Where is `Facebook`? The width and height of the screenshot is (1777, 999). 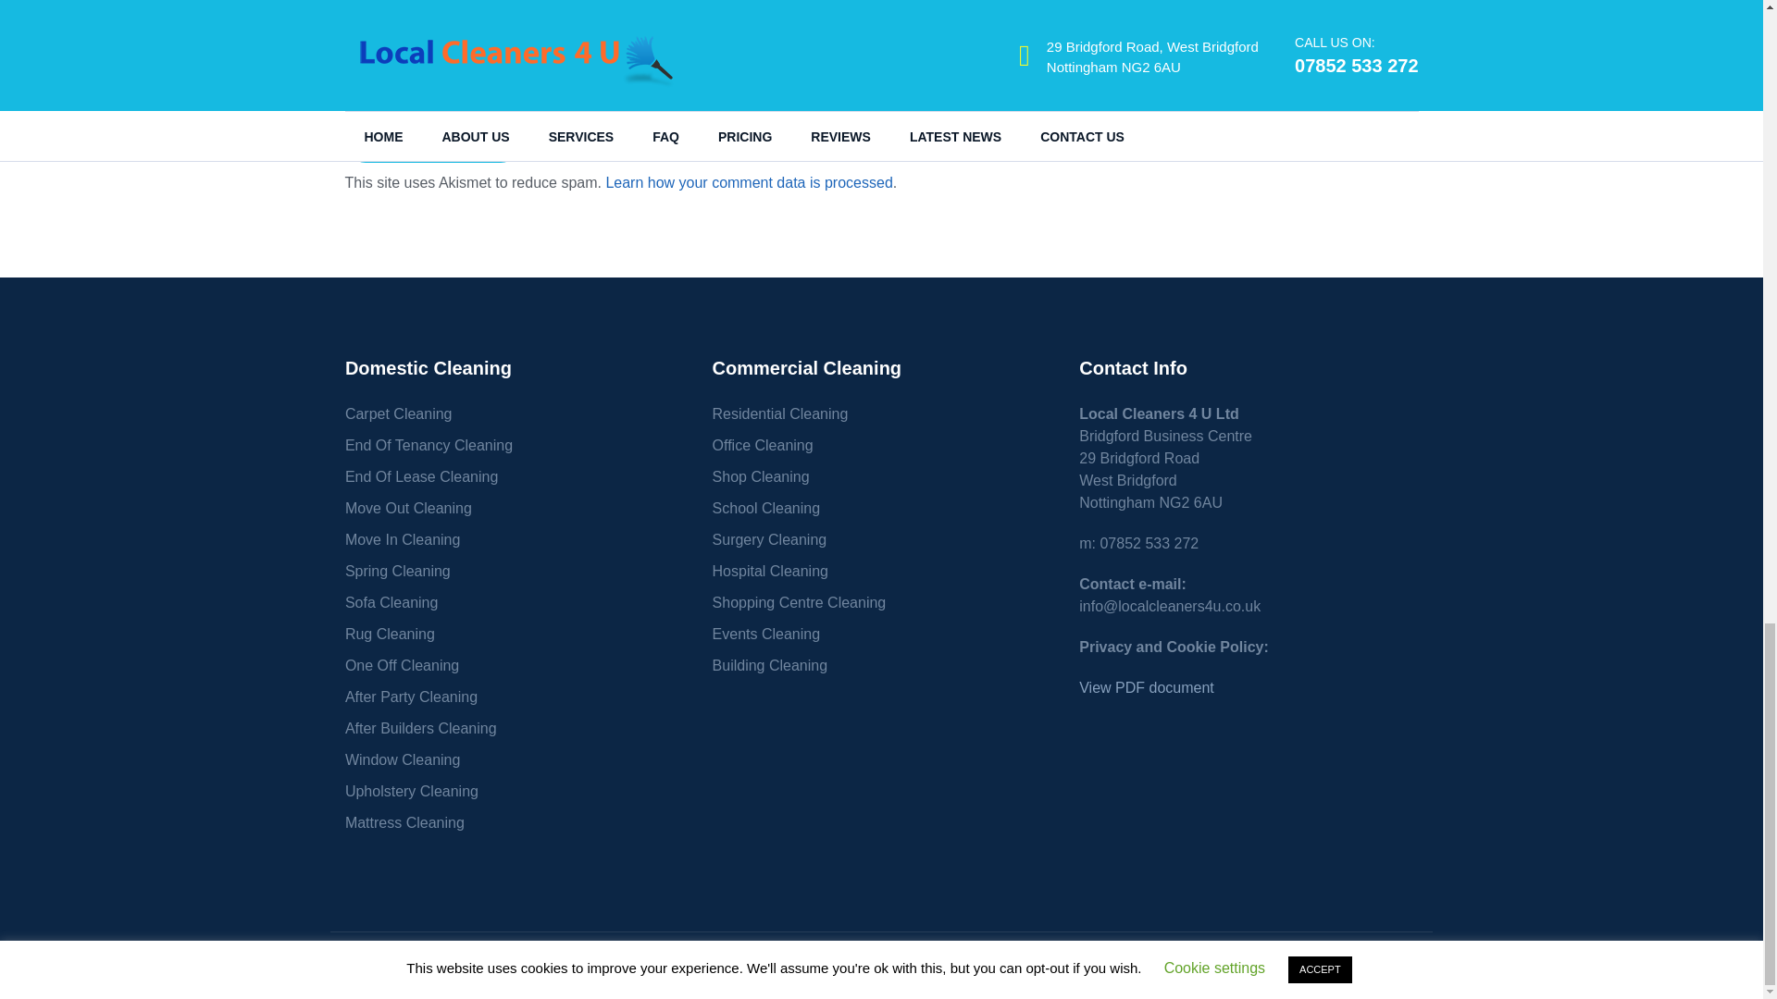
Facebook is located at coordinates (1277, 966).